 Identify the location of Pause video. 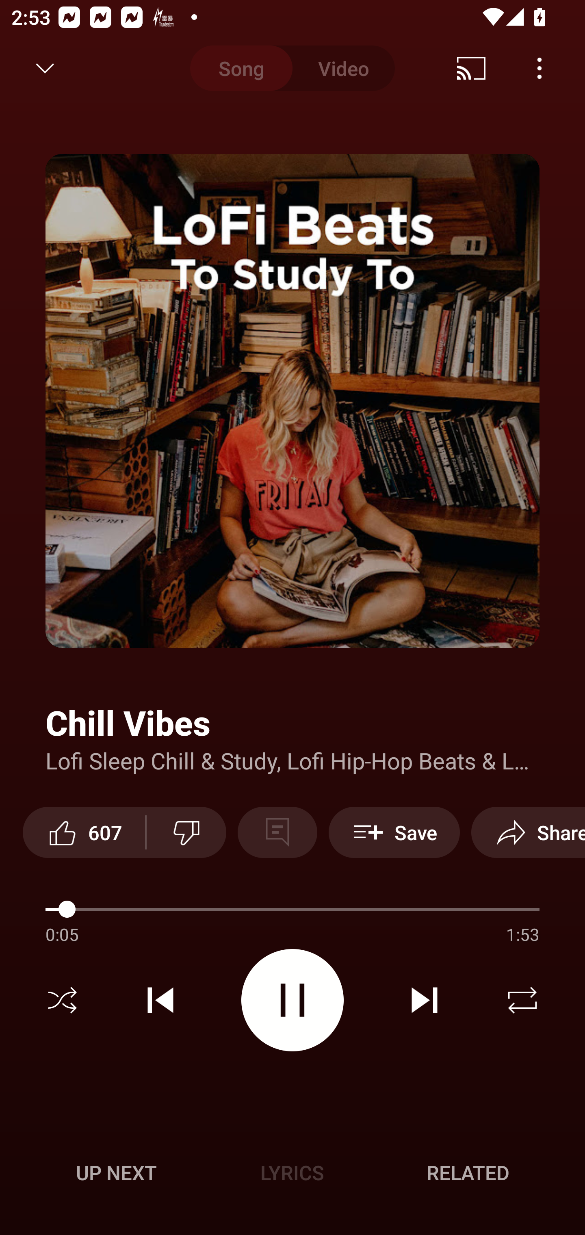
(292, 999).